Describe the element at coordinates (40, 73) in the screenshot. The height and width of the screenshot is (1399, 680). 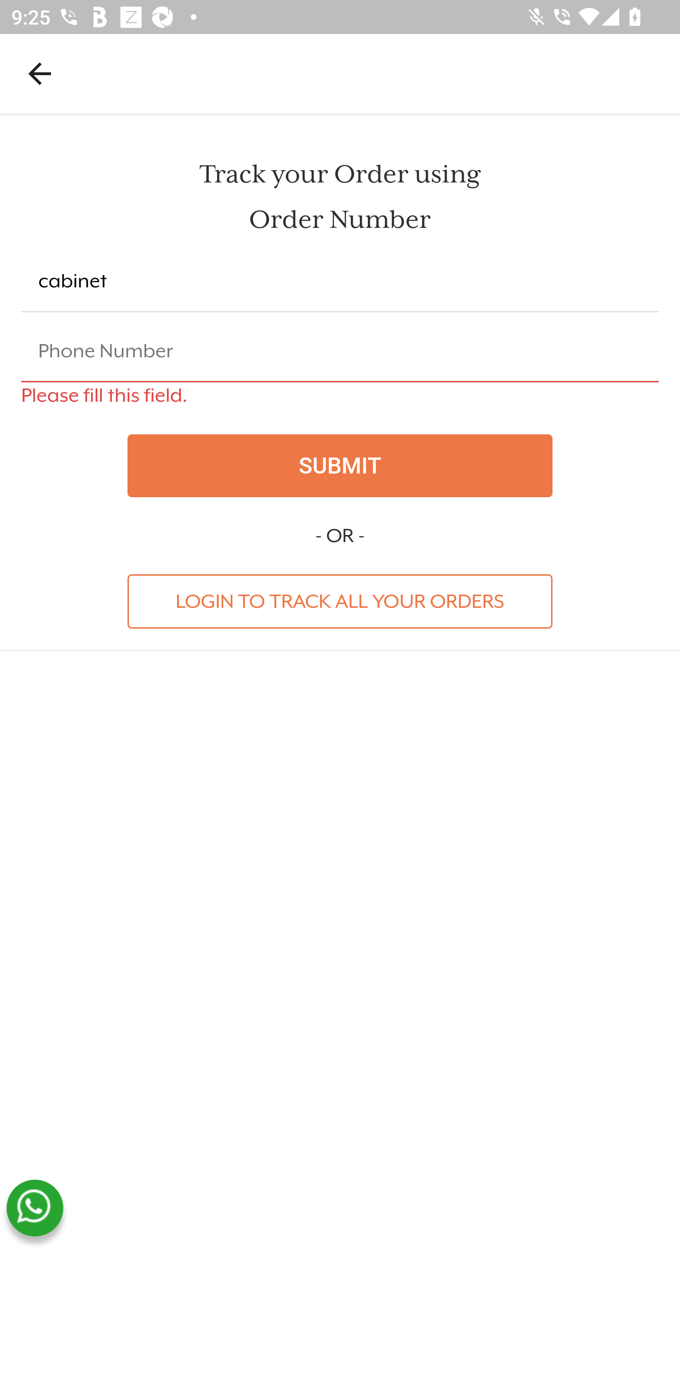
I see `Navigate up` at that location.